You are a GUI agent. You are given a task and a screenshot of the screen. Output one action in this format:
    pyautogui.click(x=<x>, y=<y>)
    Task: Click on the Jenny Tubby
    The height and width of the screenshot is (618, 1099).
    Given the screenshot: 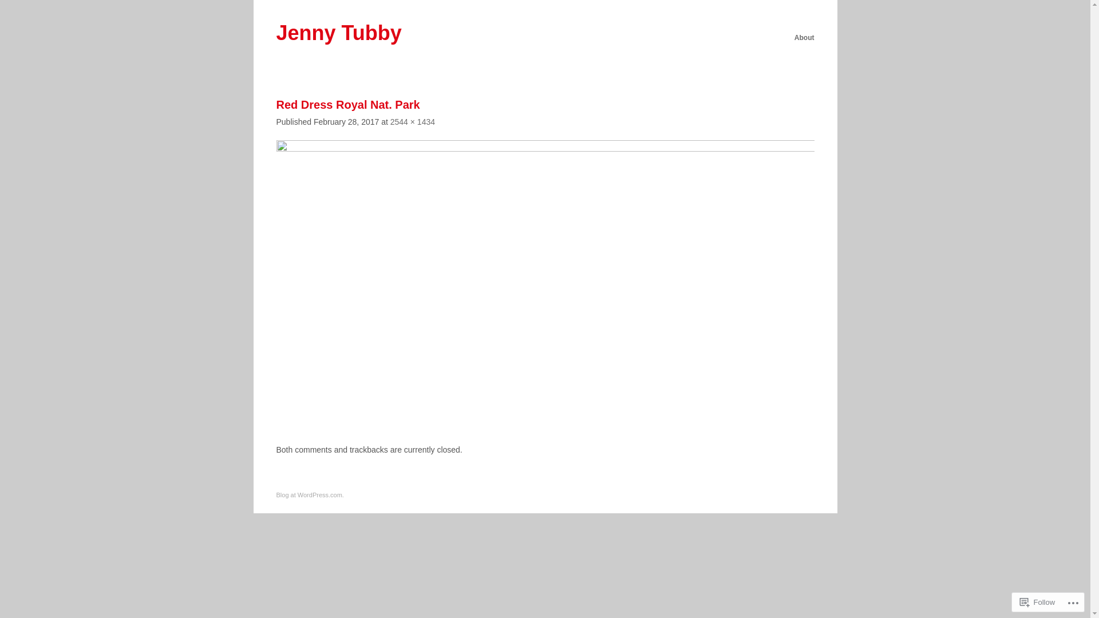 What is the action you would take?
    pyautogui.click(x=339, y=33)
    